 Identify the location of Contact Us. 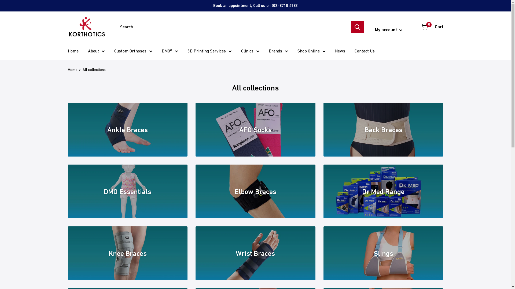
(365, 51).